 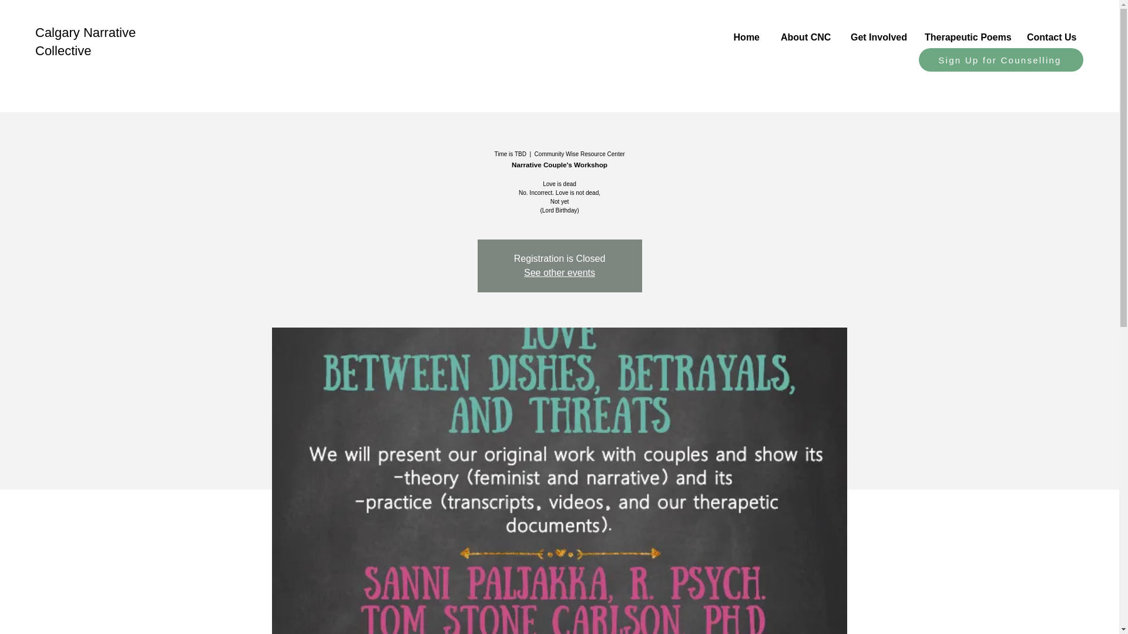 I want to click on Home, so click(x=746, y=32).